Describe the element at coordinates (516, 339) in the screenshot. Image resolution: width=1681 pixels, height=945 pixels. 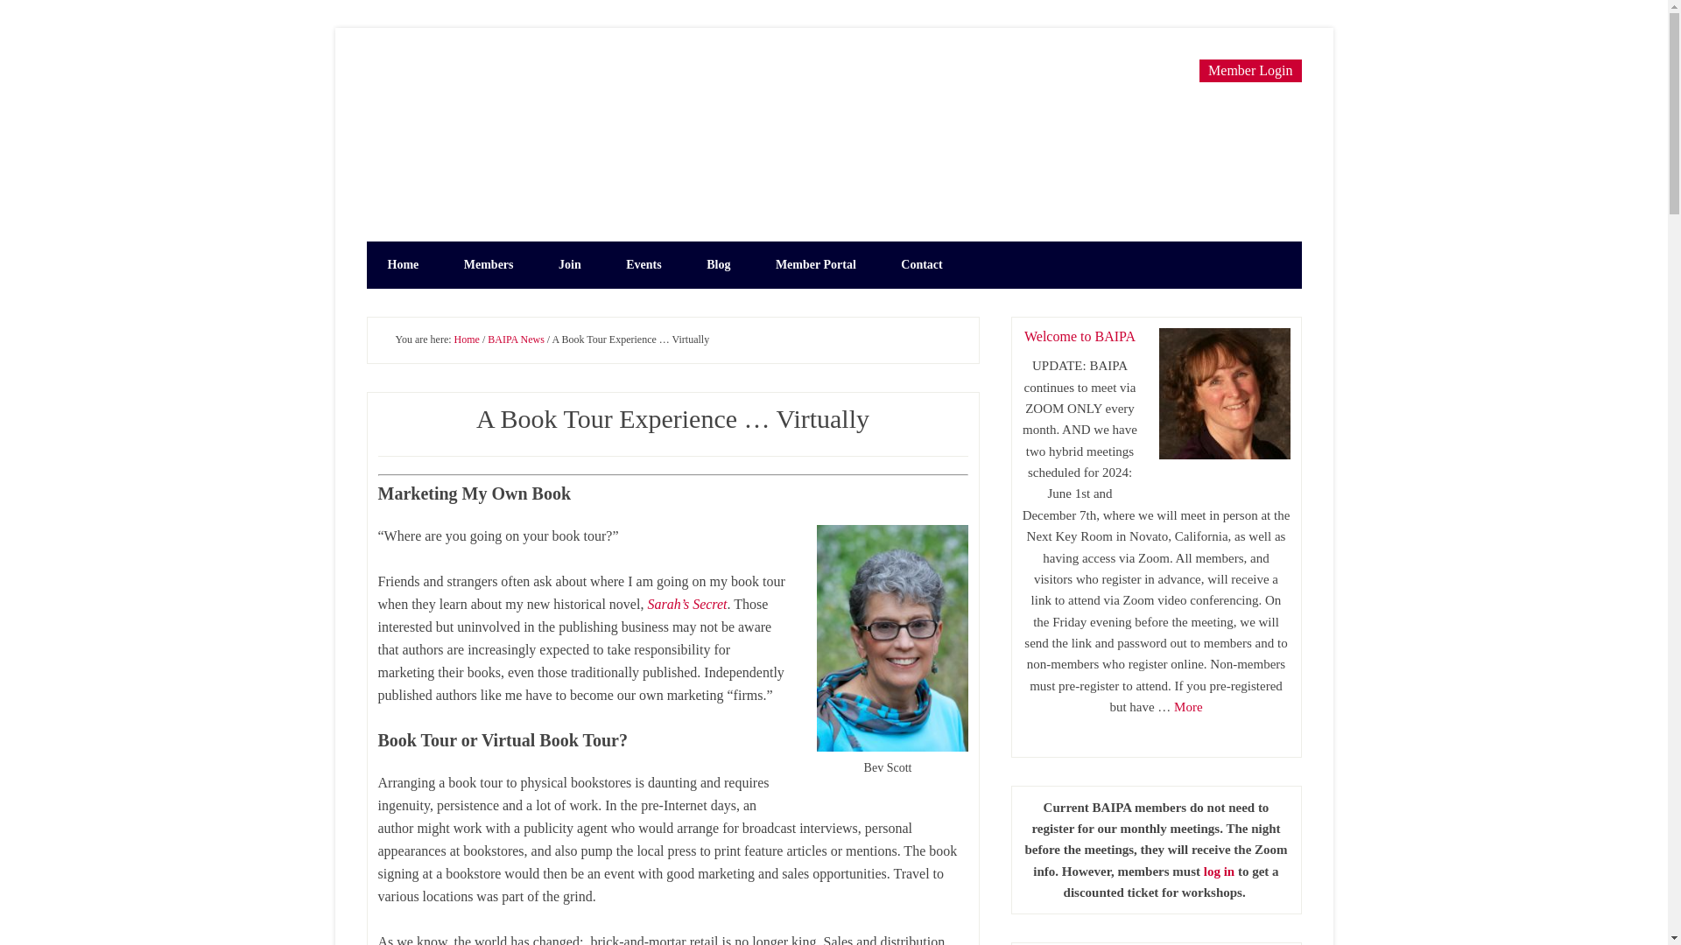
I see `BAIPA News` at that location.